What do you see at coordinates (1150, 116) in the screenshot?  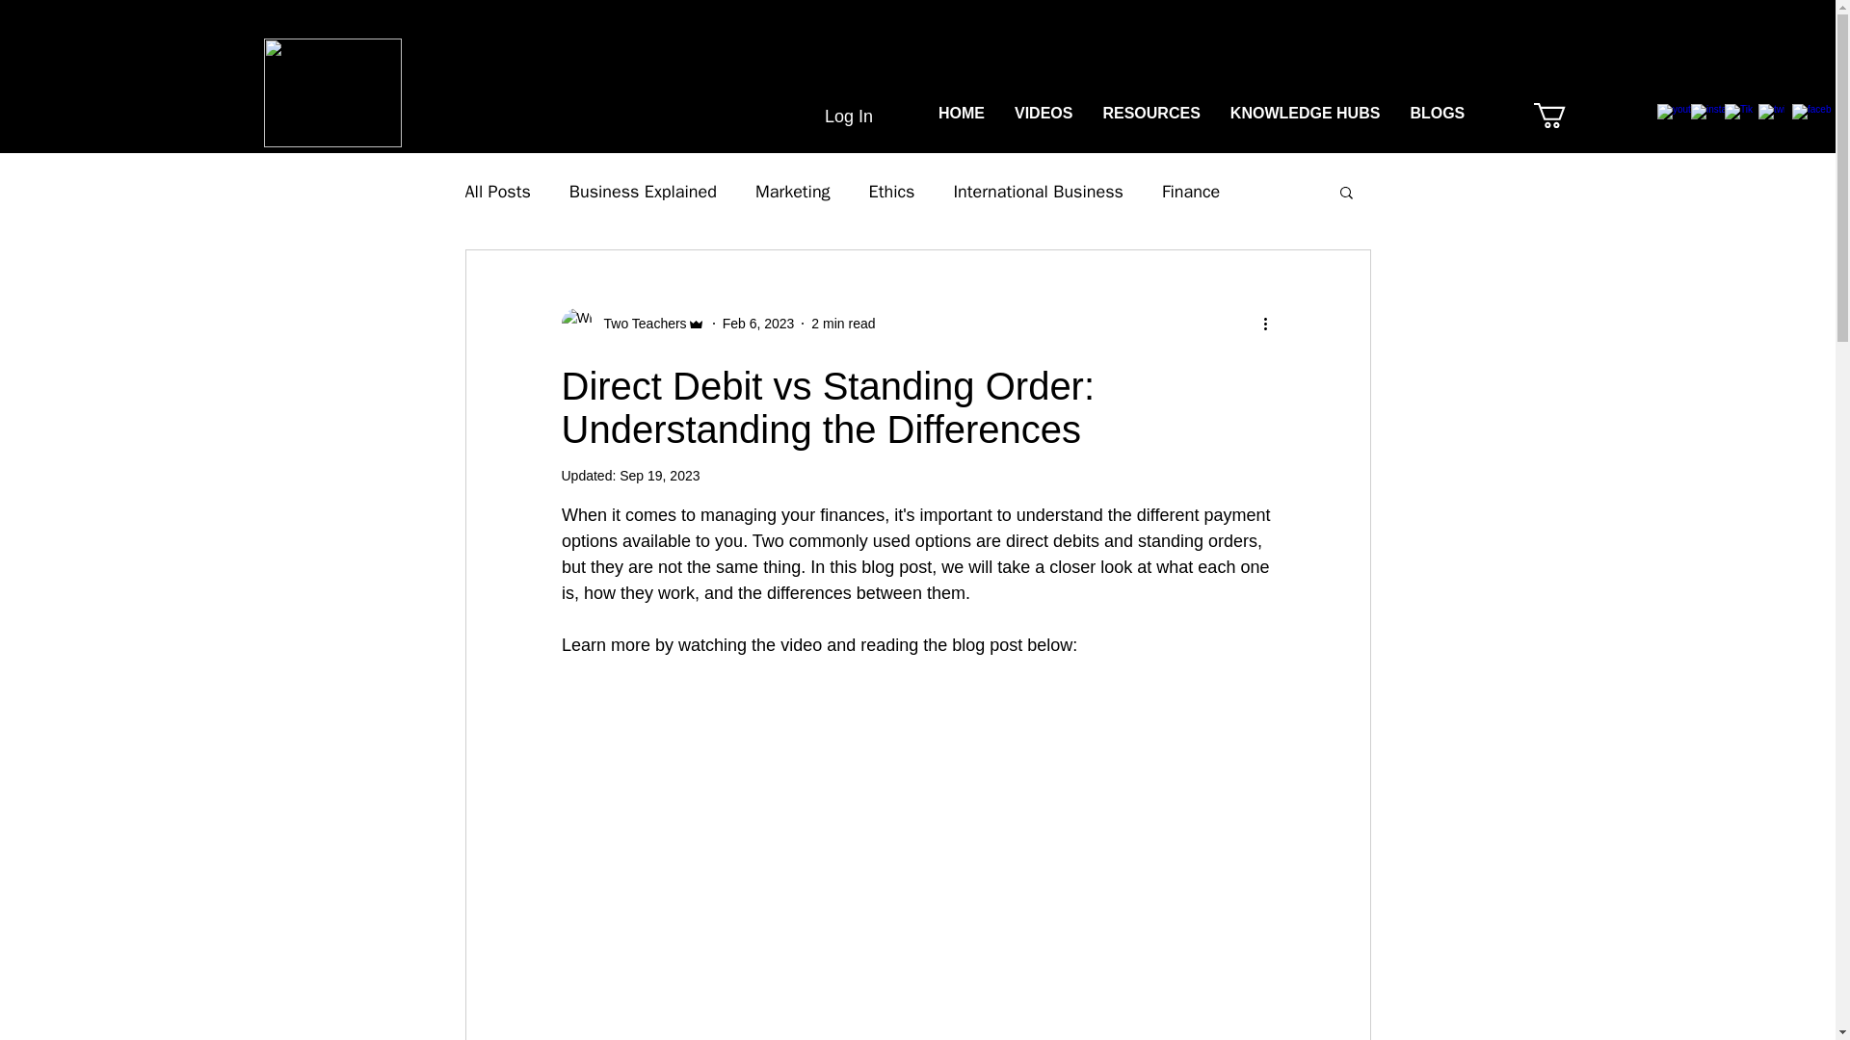 I see `RESOURCES` at bounding box center [1150, 116].